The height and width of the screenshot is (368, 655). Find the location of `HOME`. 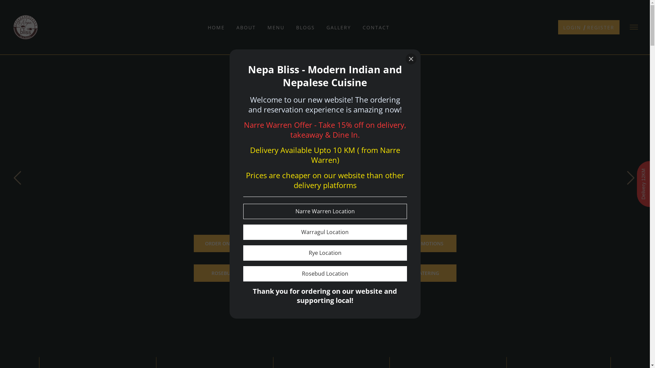

HOME is located at coordinates (216, 27).